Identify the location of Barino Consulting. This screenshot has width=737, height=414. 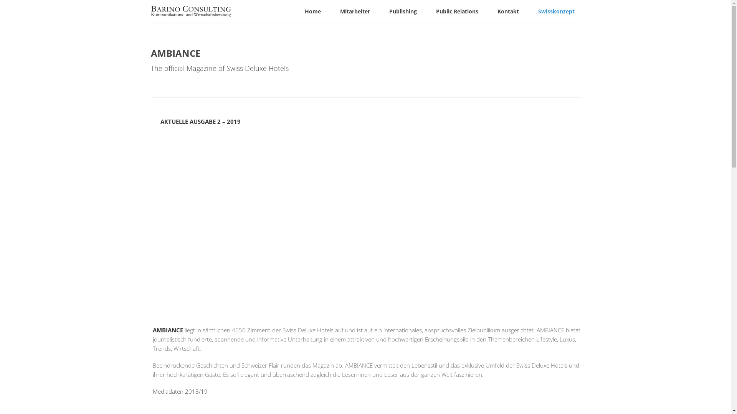
(190, 13).